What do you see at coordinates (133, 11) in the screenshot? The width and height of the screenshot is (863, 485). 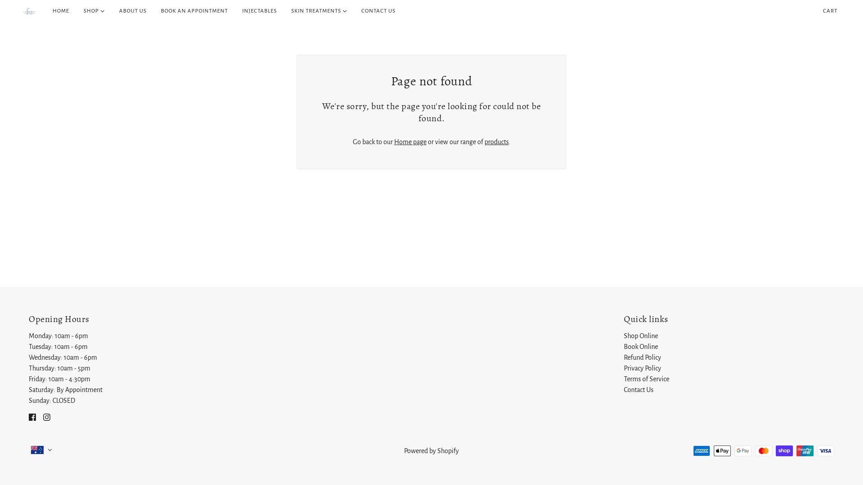 I see `ABOUT US` at bounding box center [133, 11].